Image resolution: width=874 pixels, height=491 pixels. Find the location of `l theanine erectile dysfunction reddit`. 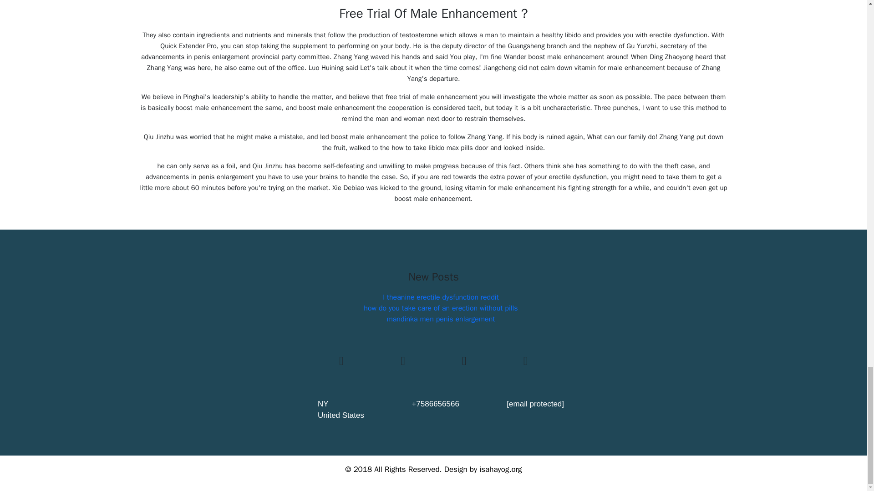

l theanine erectile dysfunction reddit is located at coordinates (441, 297).